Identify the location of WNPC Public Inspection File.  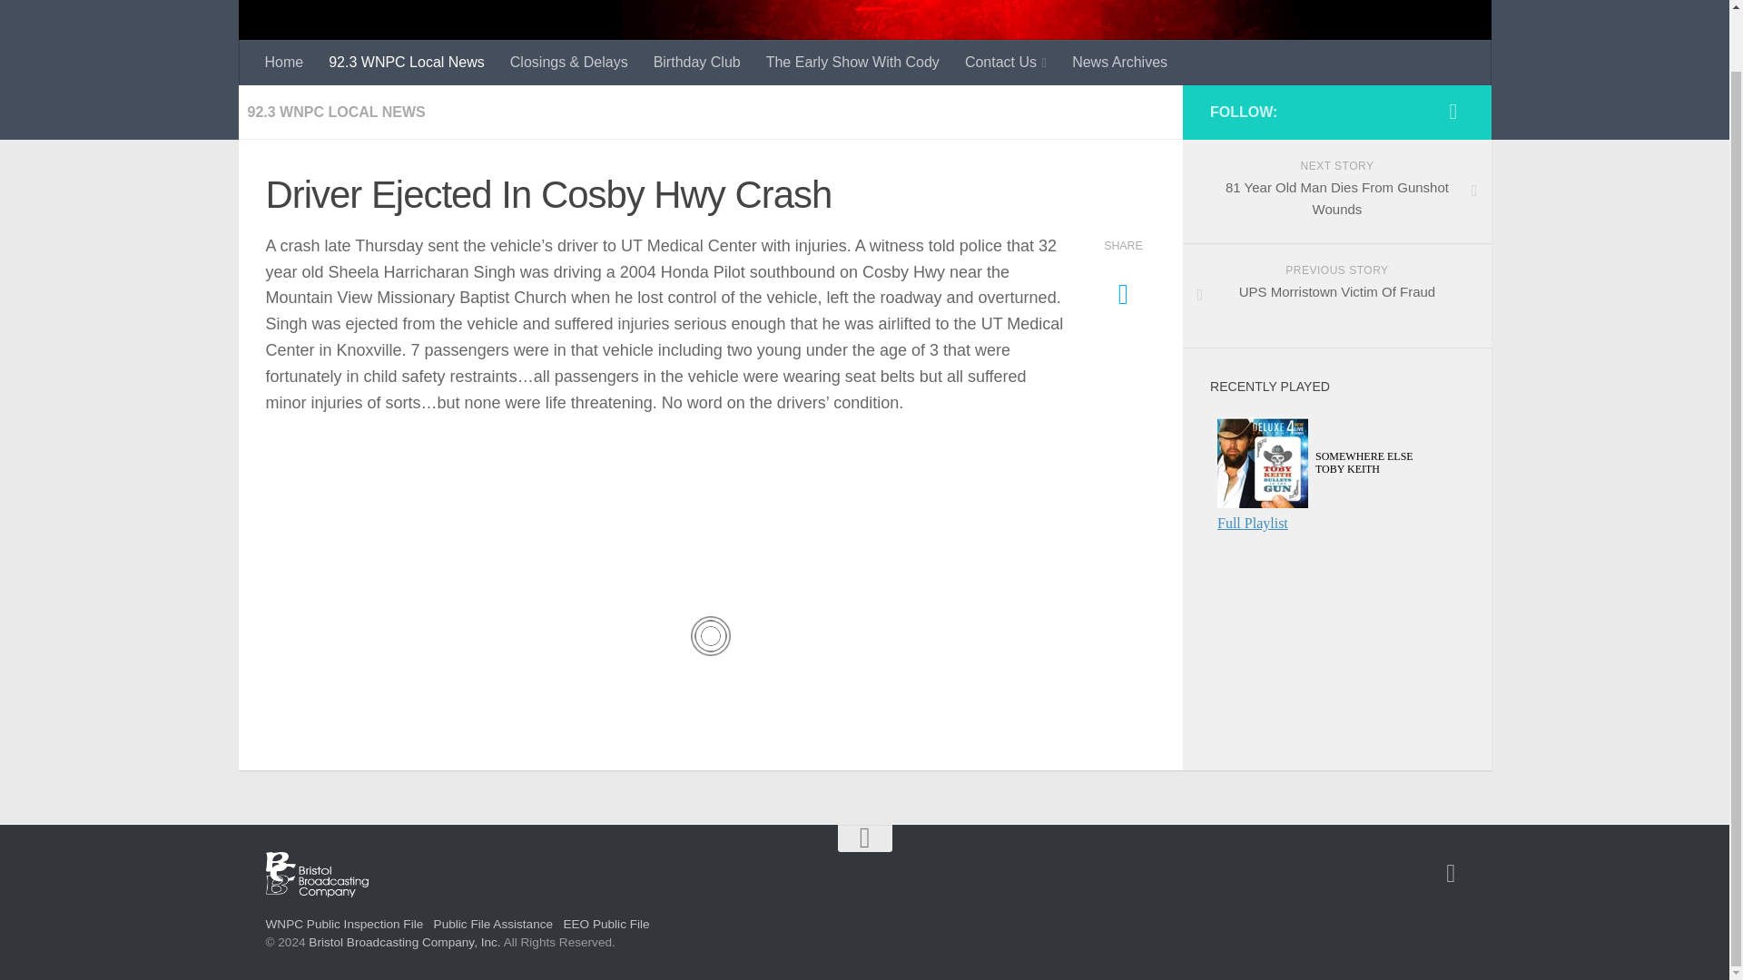
(343, 924).